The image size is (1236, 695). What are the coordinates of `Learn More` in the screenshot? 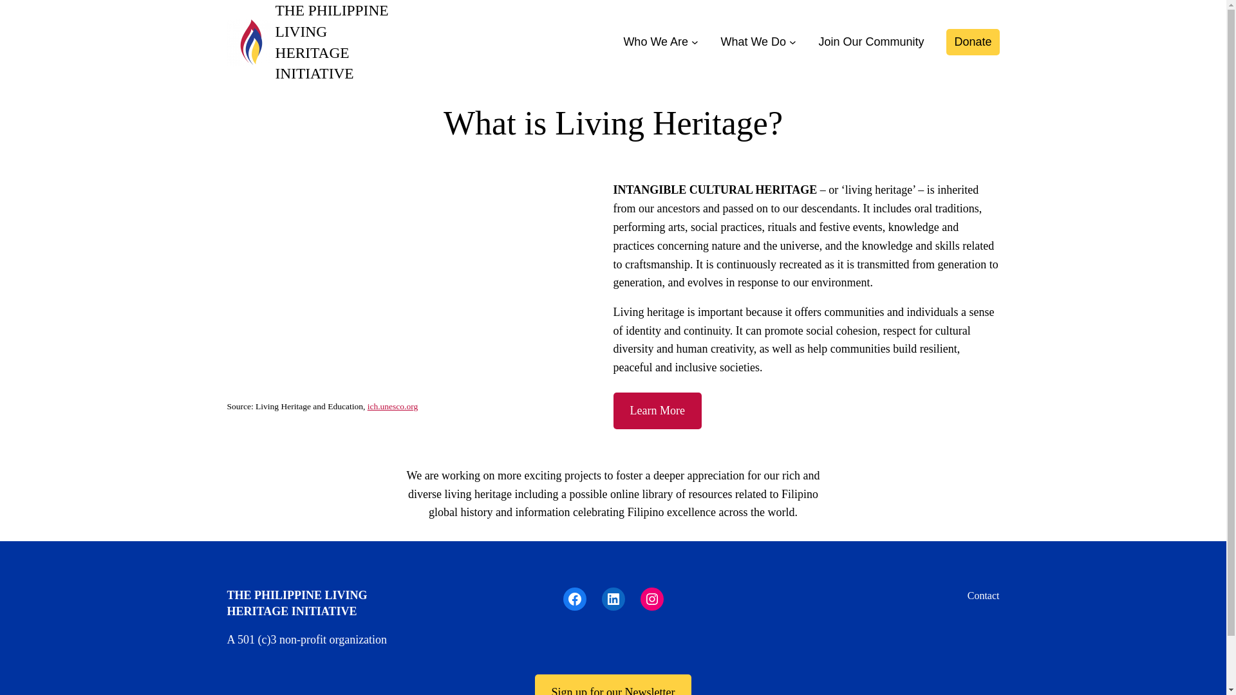 It's located at (657, 411).